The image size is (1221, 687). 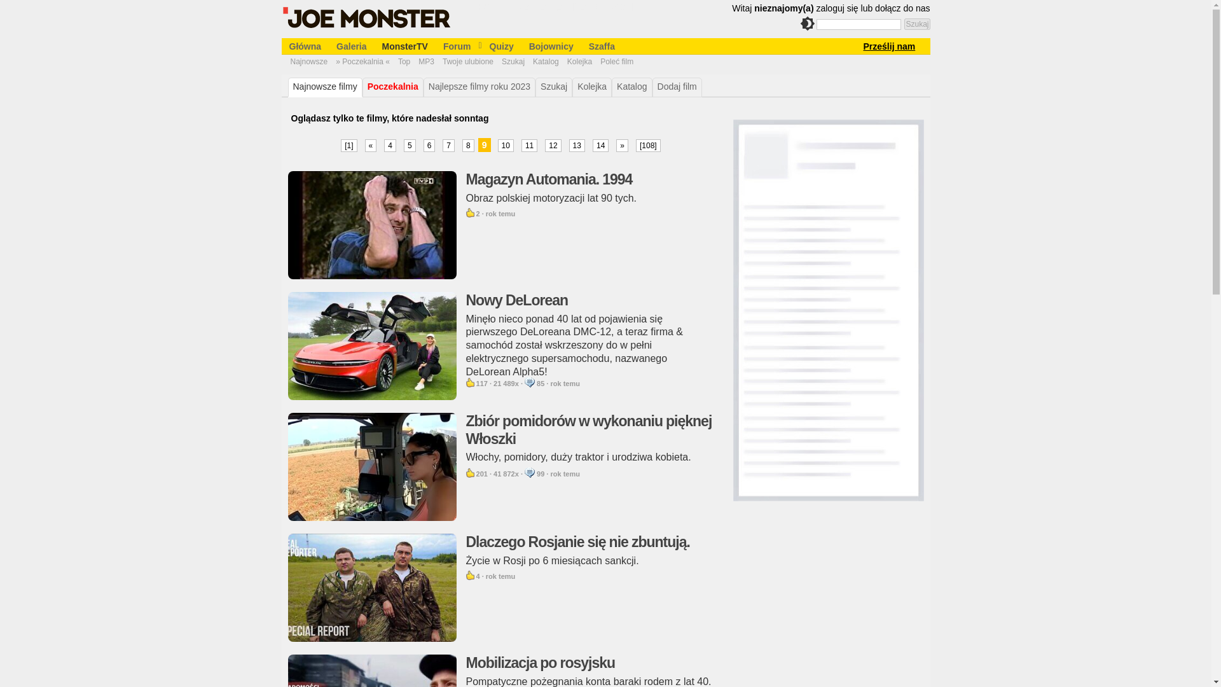 I want to click on Strona  8, so click(x=468, y=145).